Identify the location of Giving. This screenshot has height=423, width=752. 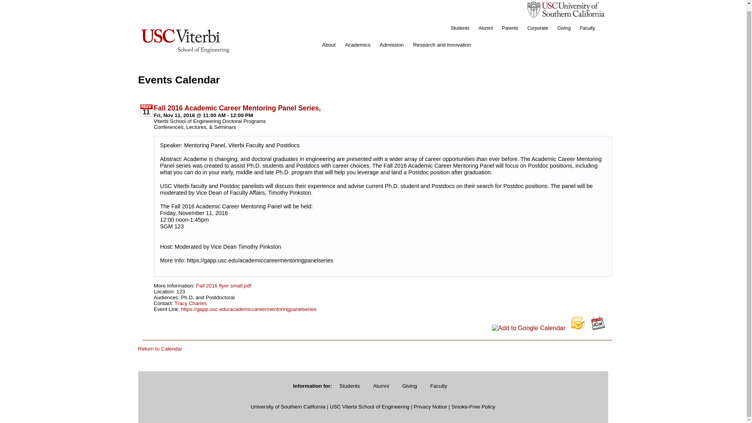
(564, 28).